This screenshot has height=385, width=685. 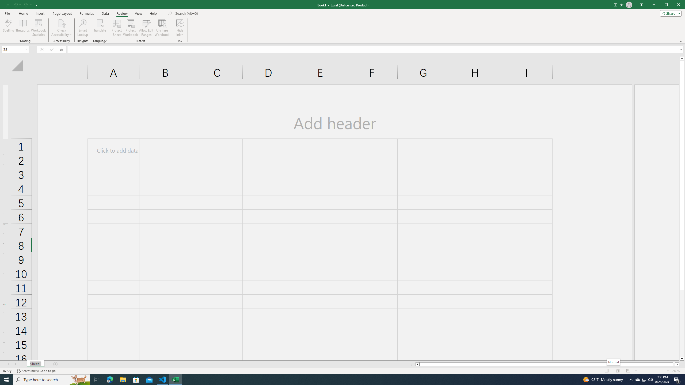 I want to click on Running applications, so click(x=644, y=380).